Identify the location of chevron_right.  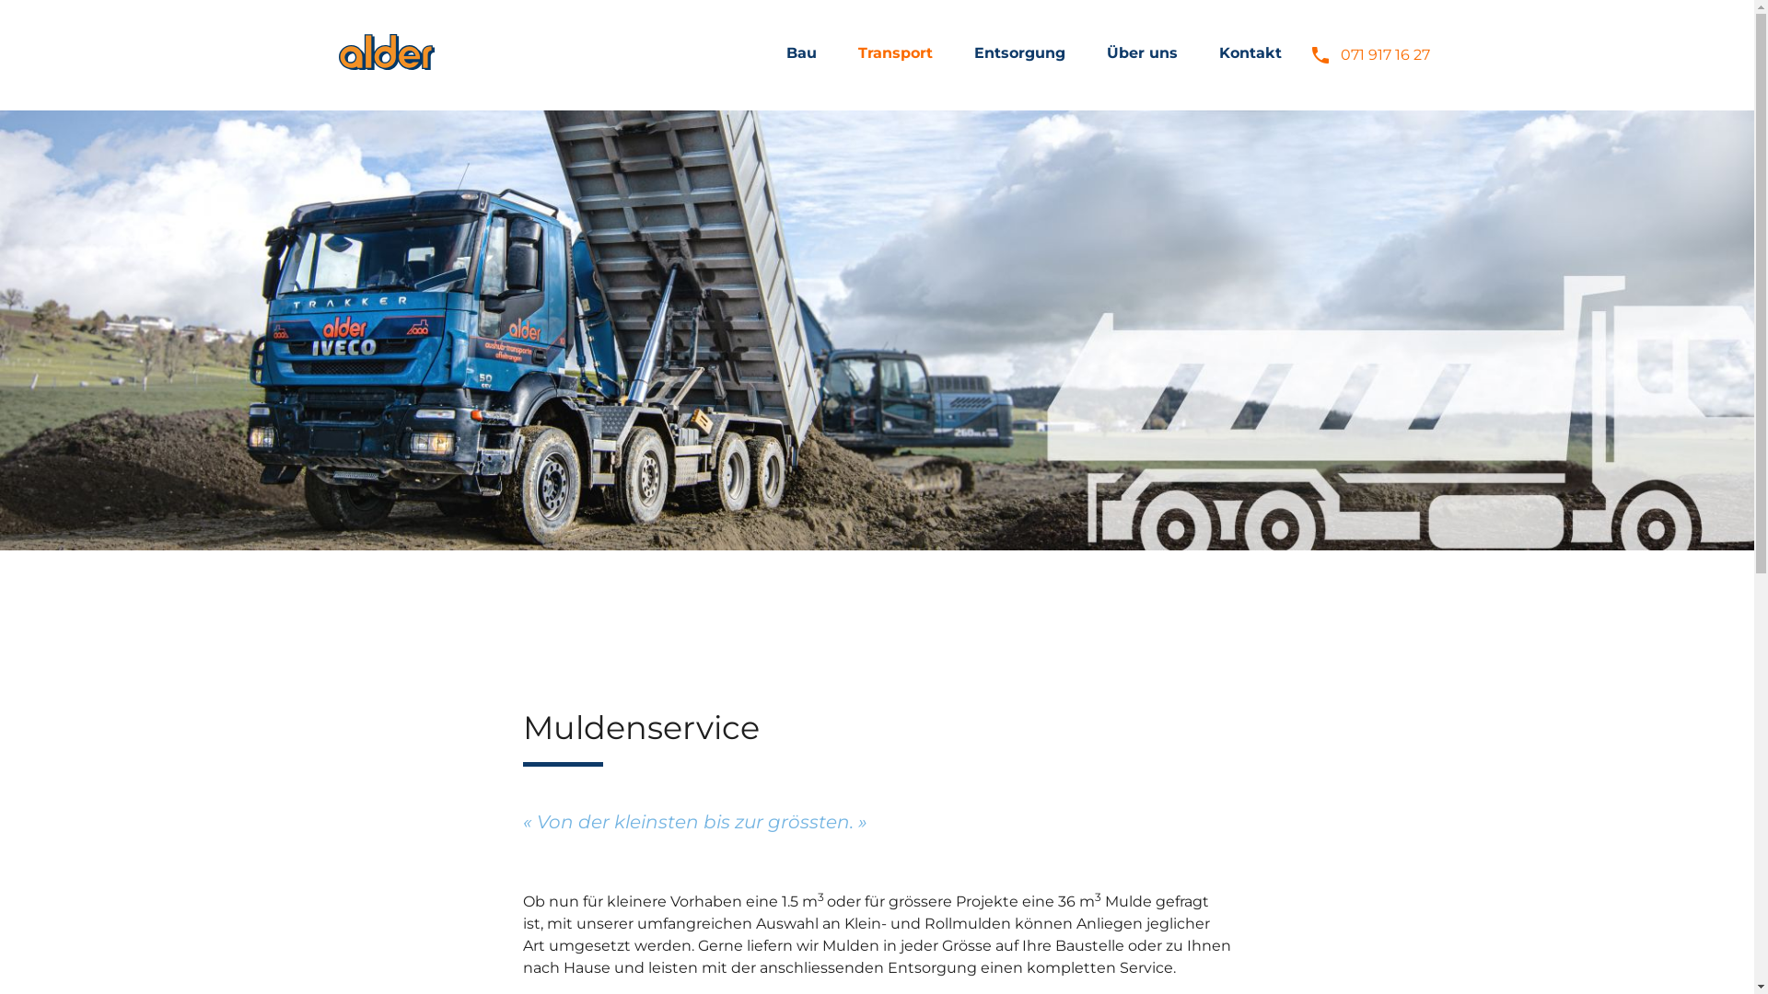
(1105, 53).